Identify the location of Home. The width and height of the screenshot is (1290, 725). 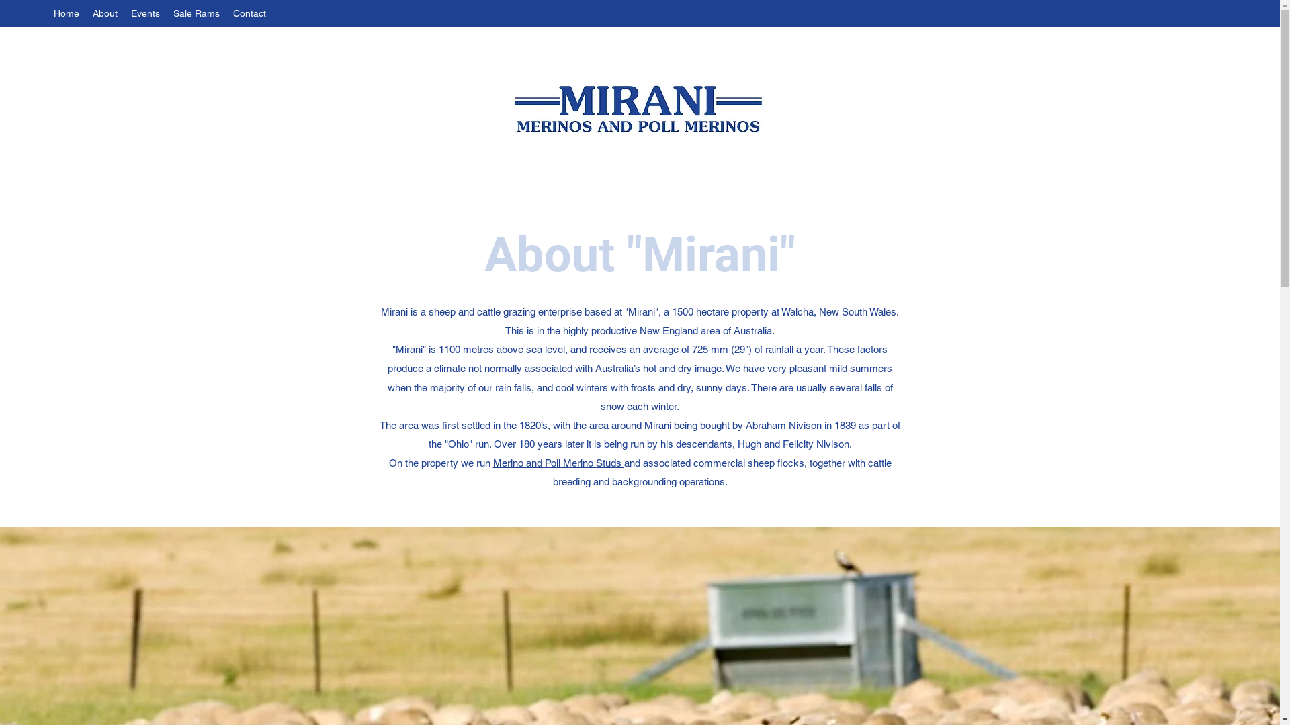
(67, 13).